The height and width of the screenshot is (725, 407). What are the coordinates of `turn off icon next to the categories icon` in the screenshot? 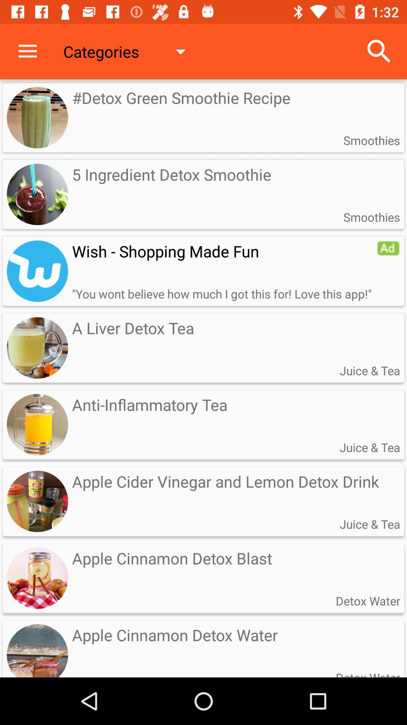 It's located at (28, 51).